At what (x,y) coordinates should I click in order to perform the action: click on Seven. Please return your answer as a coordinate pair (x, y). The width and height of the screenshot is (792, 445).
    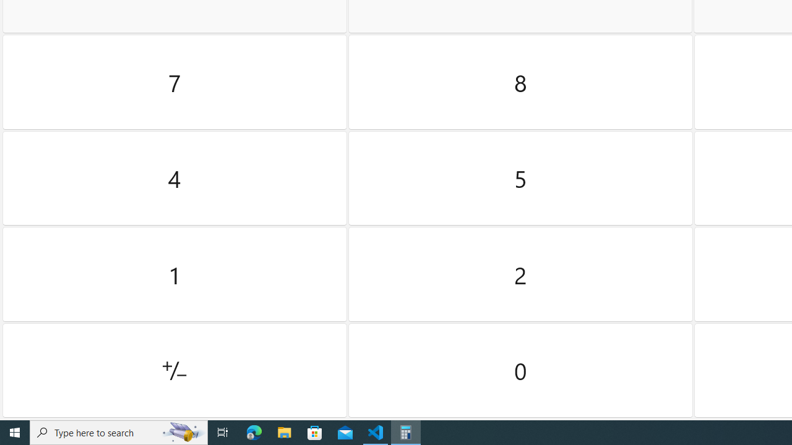
    Looking at the image, I should click on (174, 82).